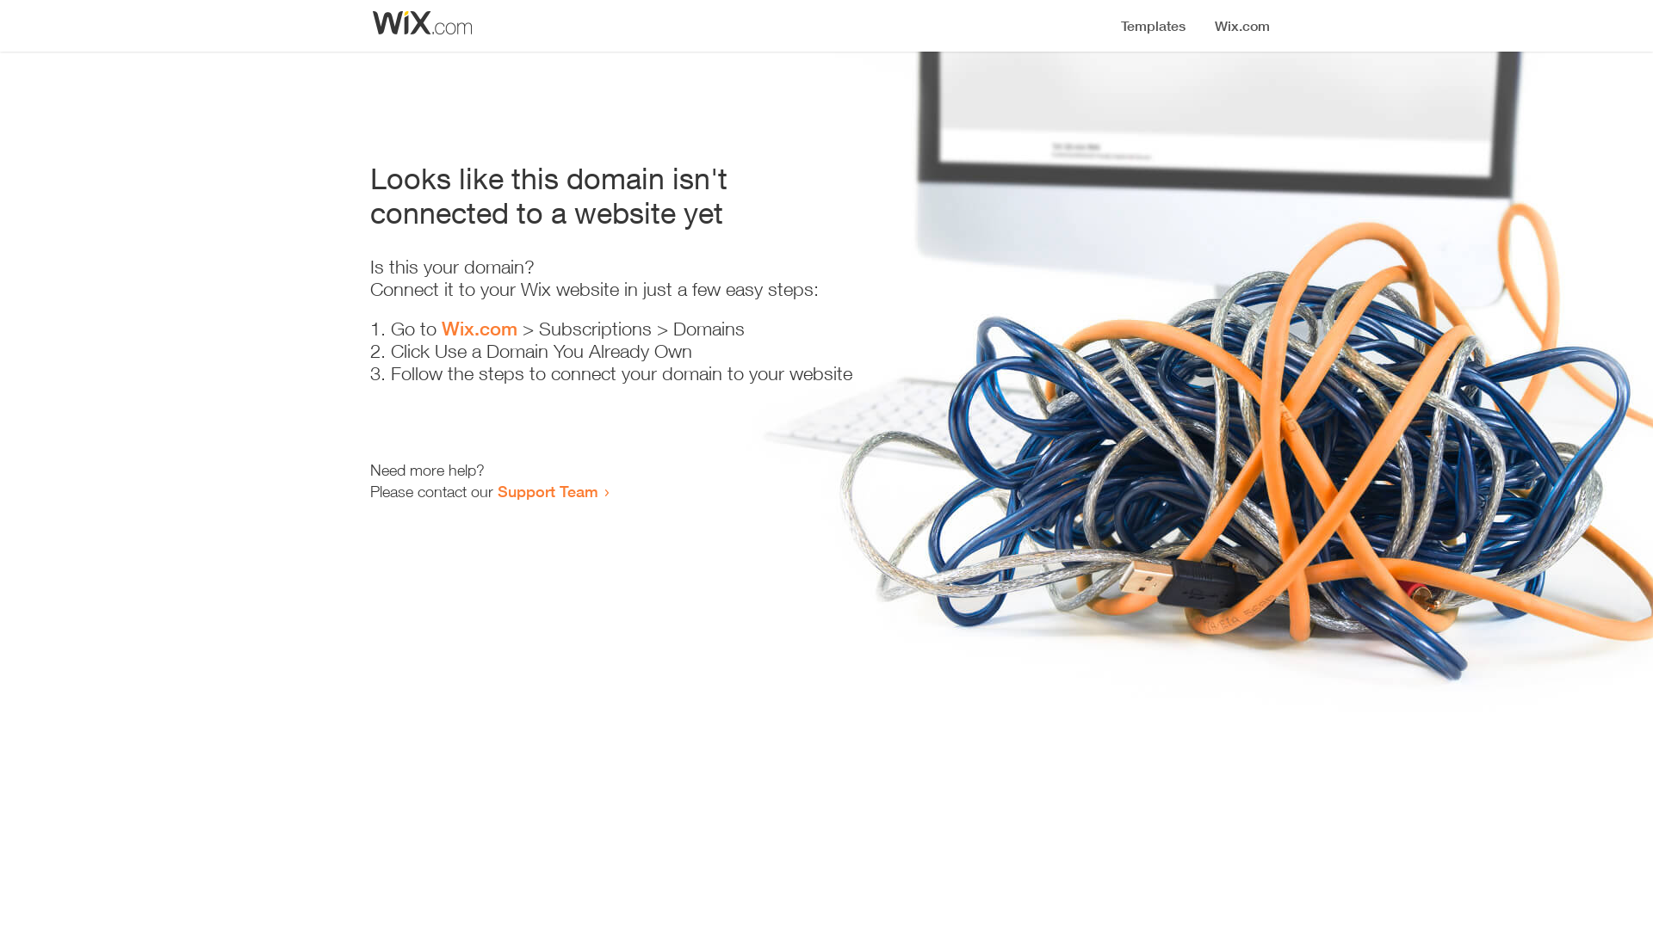  I want to click on Wix.com, so click(480, 329).